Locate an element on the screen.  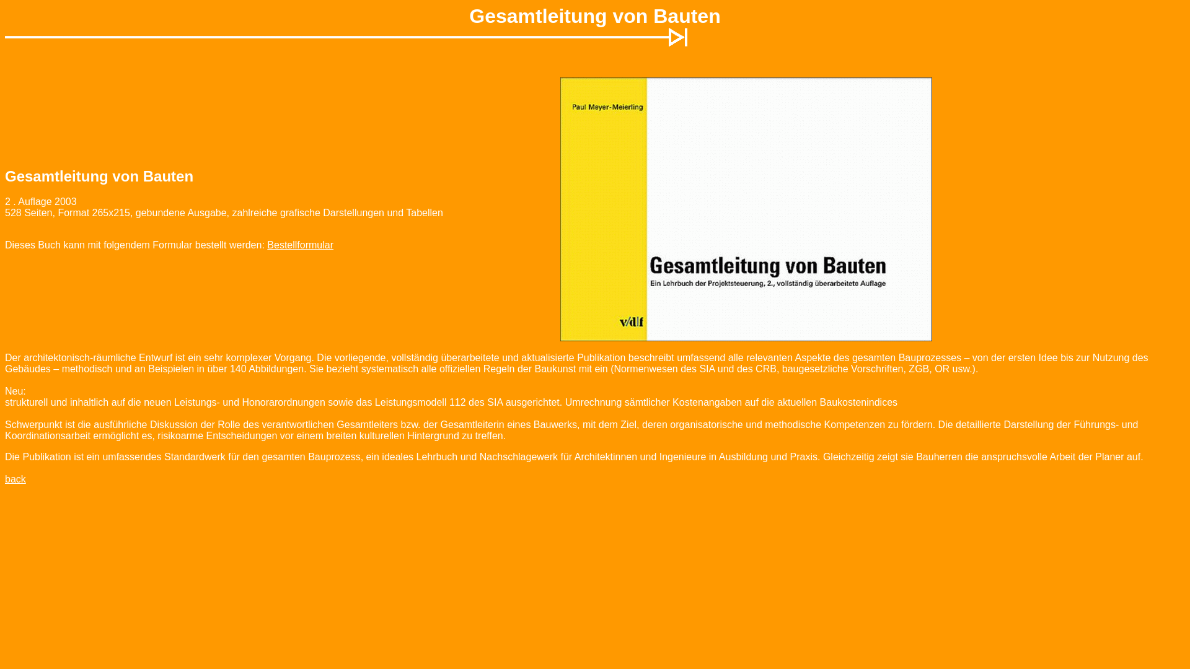
Bestellformular is located at coordinates (300, 245).